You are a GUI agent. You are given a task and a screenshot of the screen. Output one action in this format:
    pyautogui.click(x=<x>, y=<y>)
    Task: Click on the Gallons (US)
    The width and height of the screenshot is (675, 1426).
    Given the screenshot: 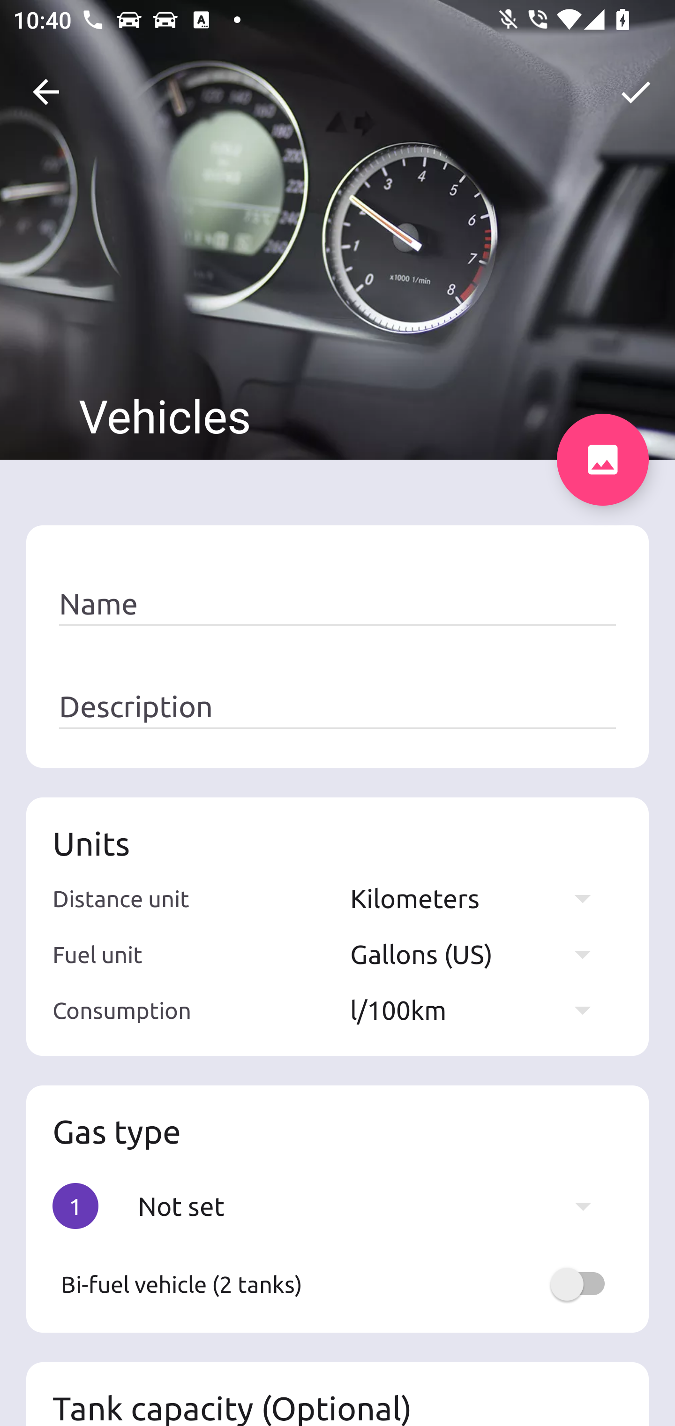 What is the action you would take?
    pyautogui.click(x=479, y=954)
    